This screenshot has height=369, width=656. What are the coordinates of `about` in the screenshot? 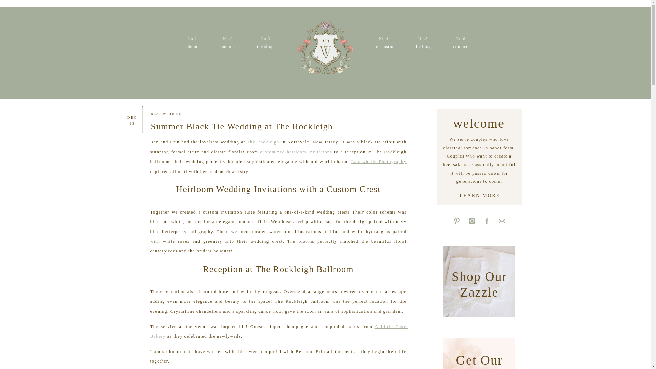 It's located at (192, 47).